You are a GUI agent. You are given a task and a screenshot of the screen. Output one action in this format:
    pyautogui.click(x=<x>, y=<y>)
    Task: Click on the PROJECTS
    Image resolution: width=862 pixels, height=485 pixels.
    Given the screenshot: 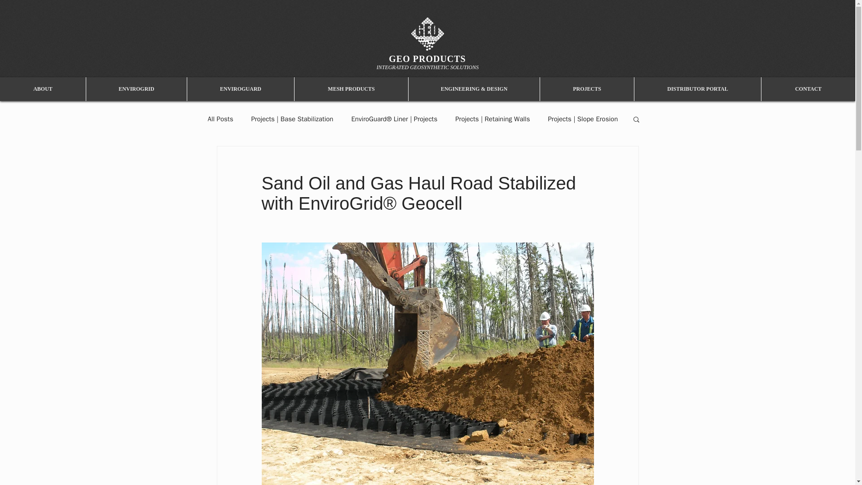 What is the action you would take?
    pyautogui.click(x=586, y=89)
    